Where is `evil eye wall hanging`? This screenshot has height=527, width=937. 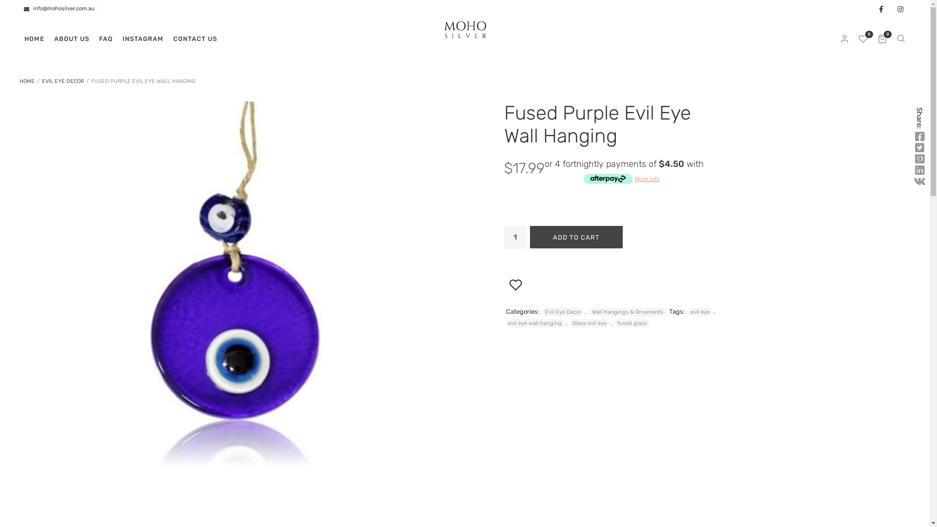
evil eye wall hanging is located at coordinates (535, 323).